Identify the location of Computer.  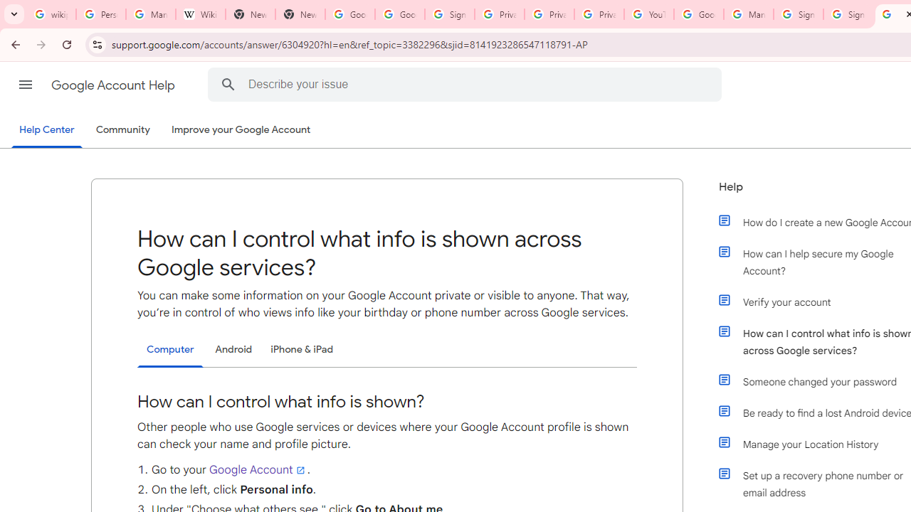
(170, 350).